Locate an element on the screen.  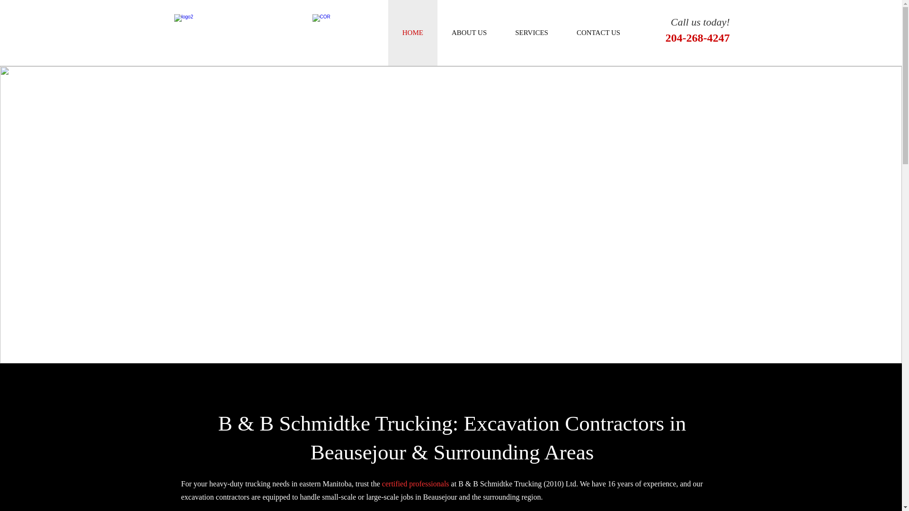
204-268-4247 is located at coordinates (698, 40).